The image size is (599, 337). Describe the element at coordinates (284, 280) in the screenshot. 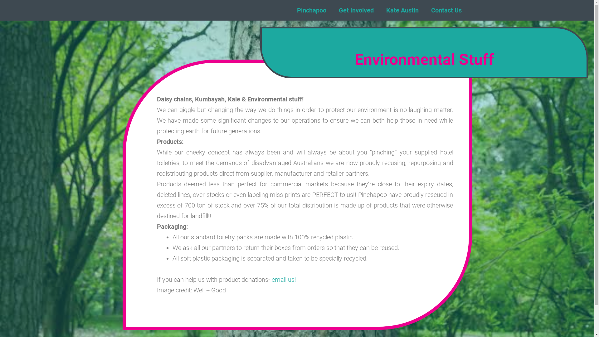

I see `email us!` at that location.